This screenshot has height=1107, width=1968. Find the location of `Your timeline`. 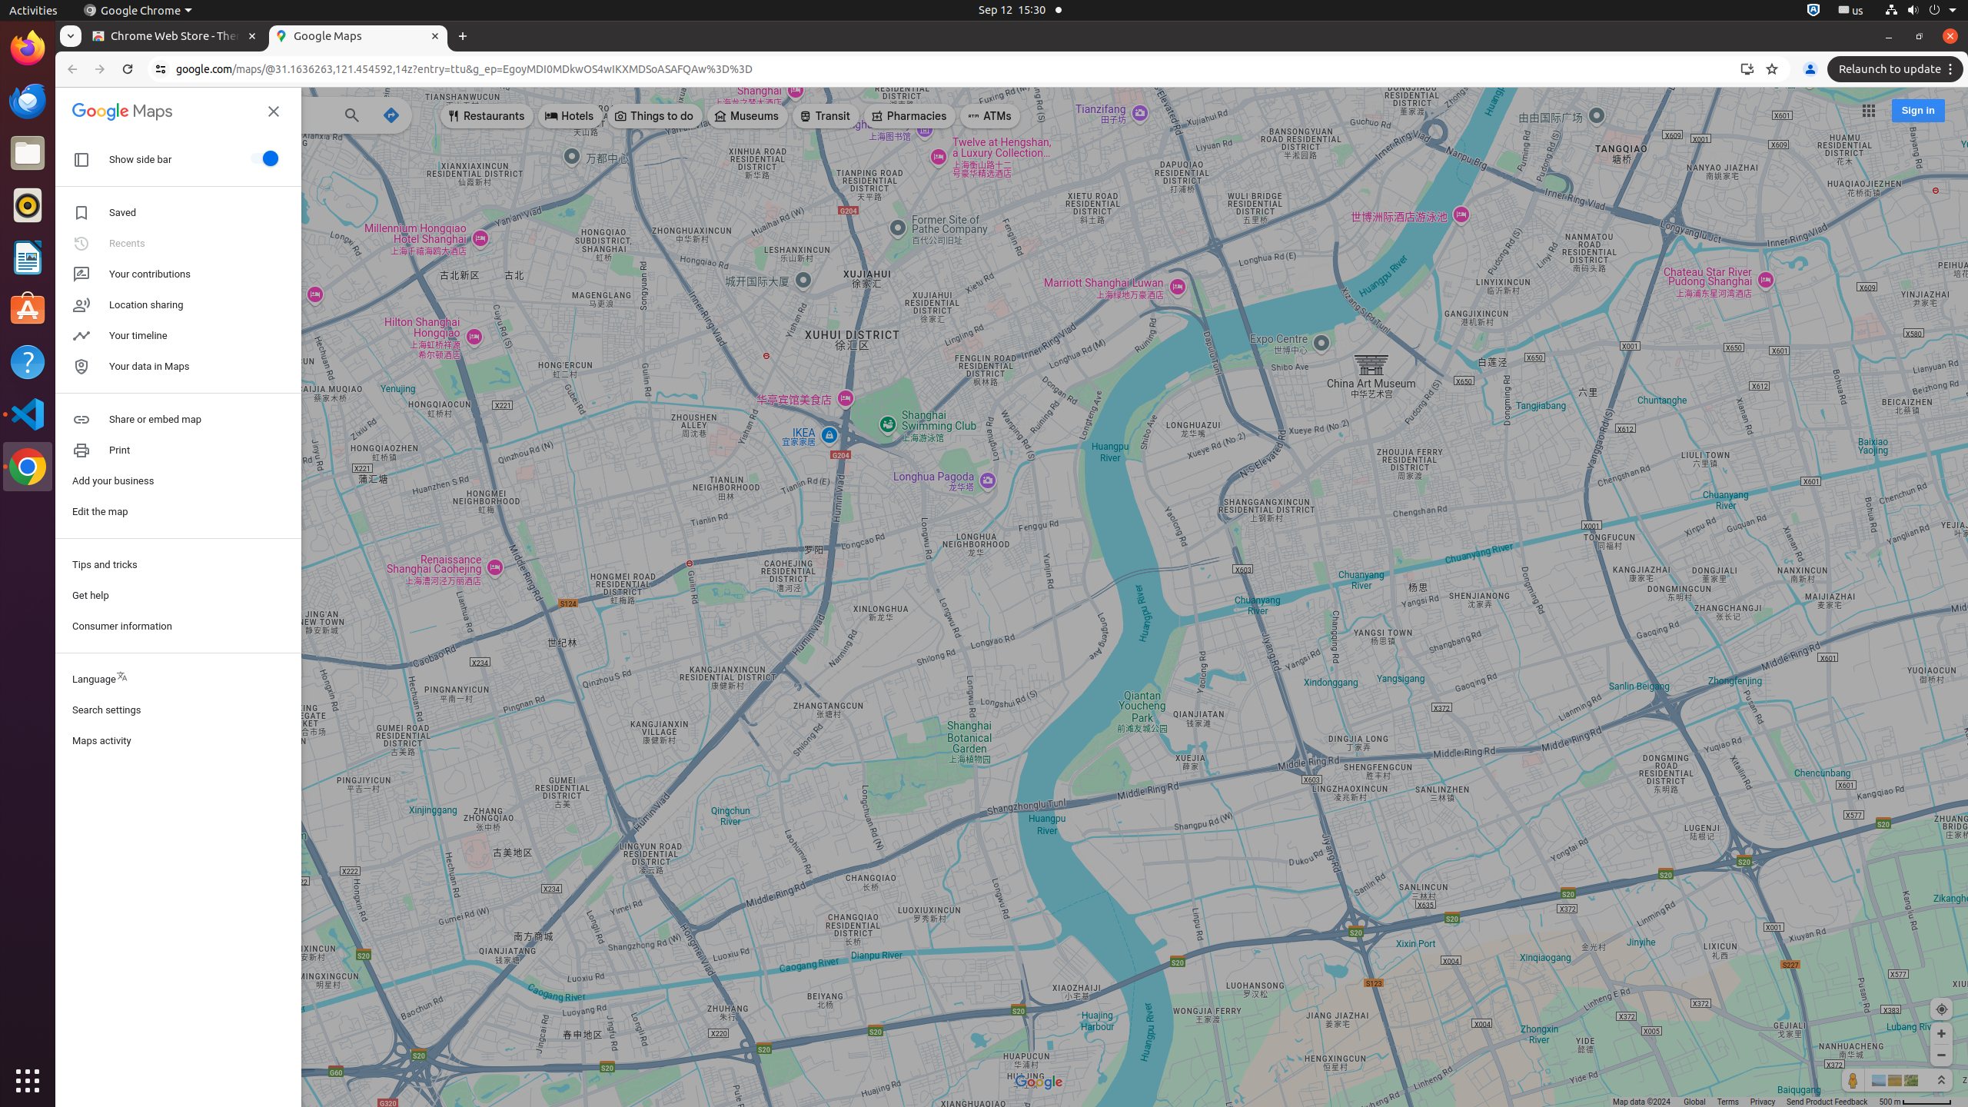

Your timeline is located at coordinates (178, 336).